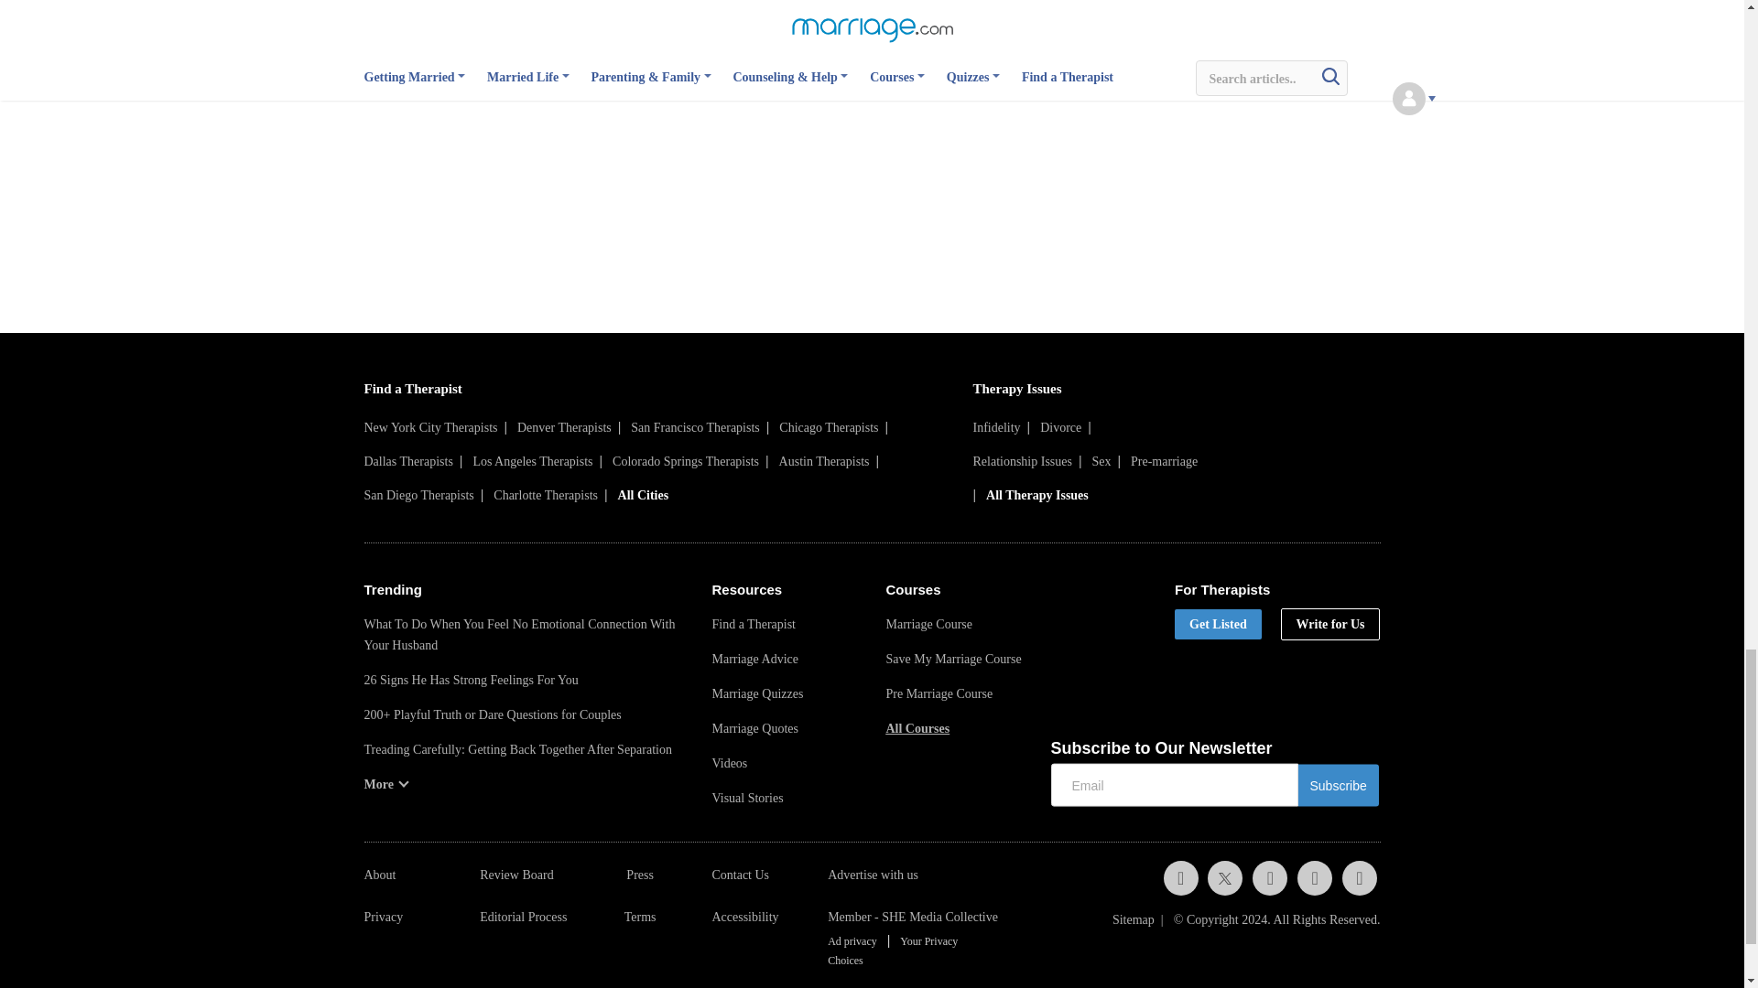  What do you see at coordinates (412, 388) in the screenshot?
I see `Find a Therapist` at bounding box center [412, 388].